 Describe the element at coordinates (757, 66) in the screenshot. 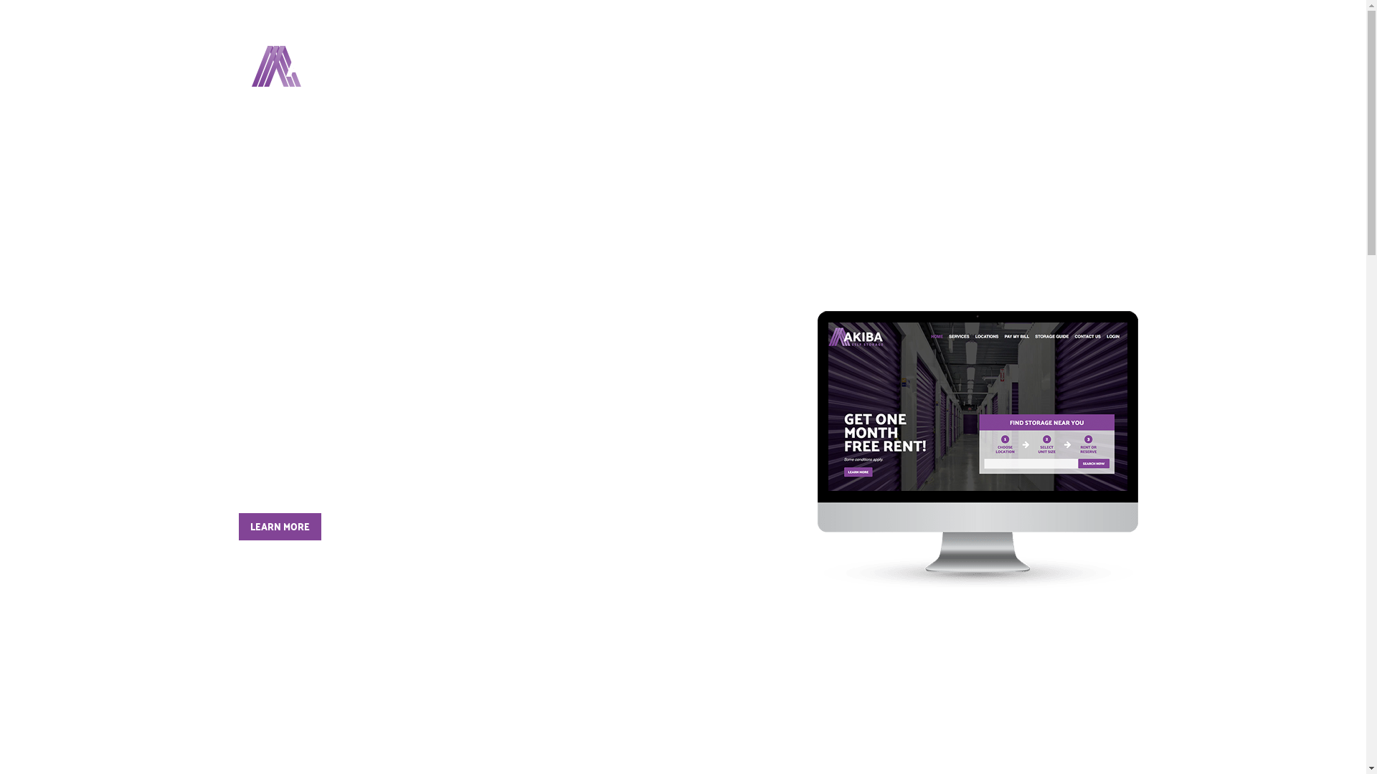

I see `INTERNET MARKETING` at that location.